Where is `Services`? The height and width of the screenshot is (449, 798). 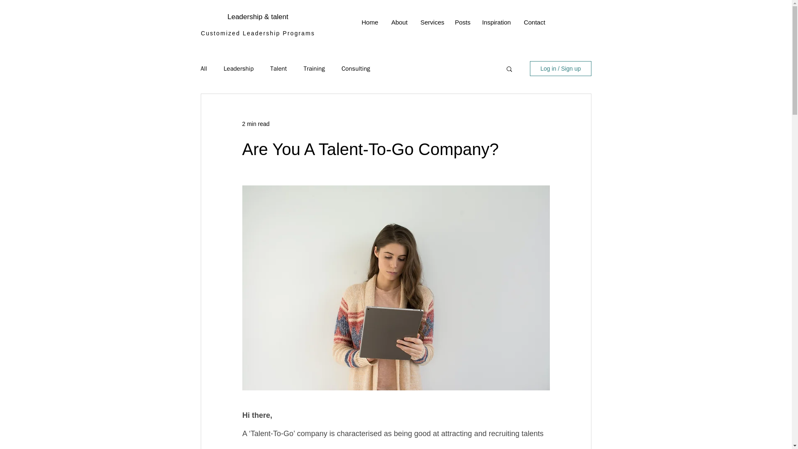
Services is located at coordinates (431, 22).